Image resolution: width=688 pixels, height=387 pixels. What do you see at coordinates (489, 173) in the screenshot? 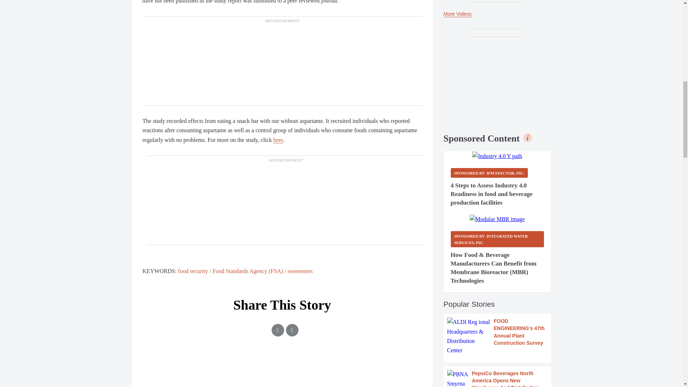
I see `Sponsored by ifm Efector, Inc.` at bounding box center [489, 173].